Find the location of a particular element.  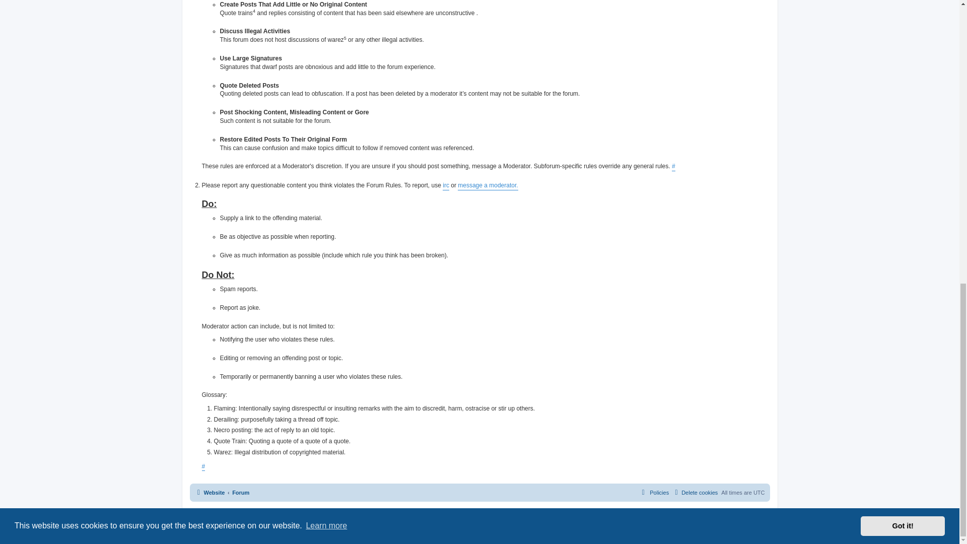

Privacy is located at coordinates (470, 520).